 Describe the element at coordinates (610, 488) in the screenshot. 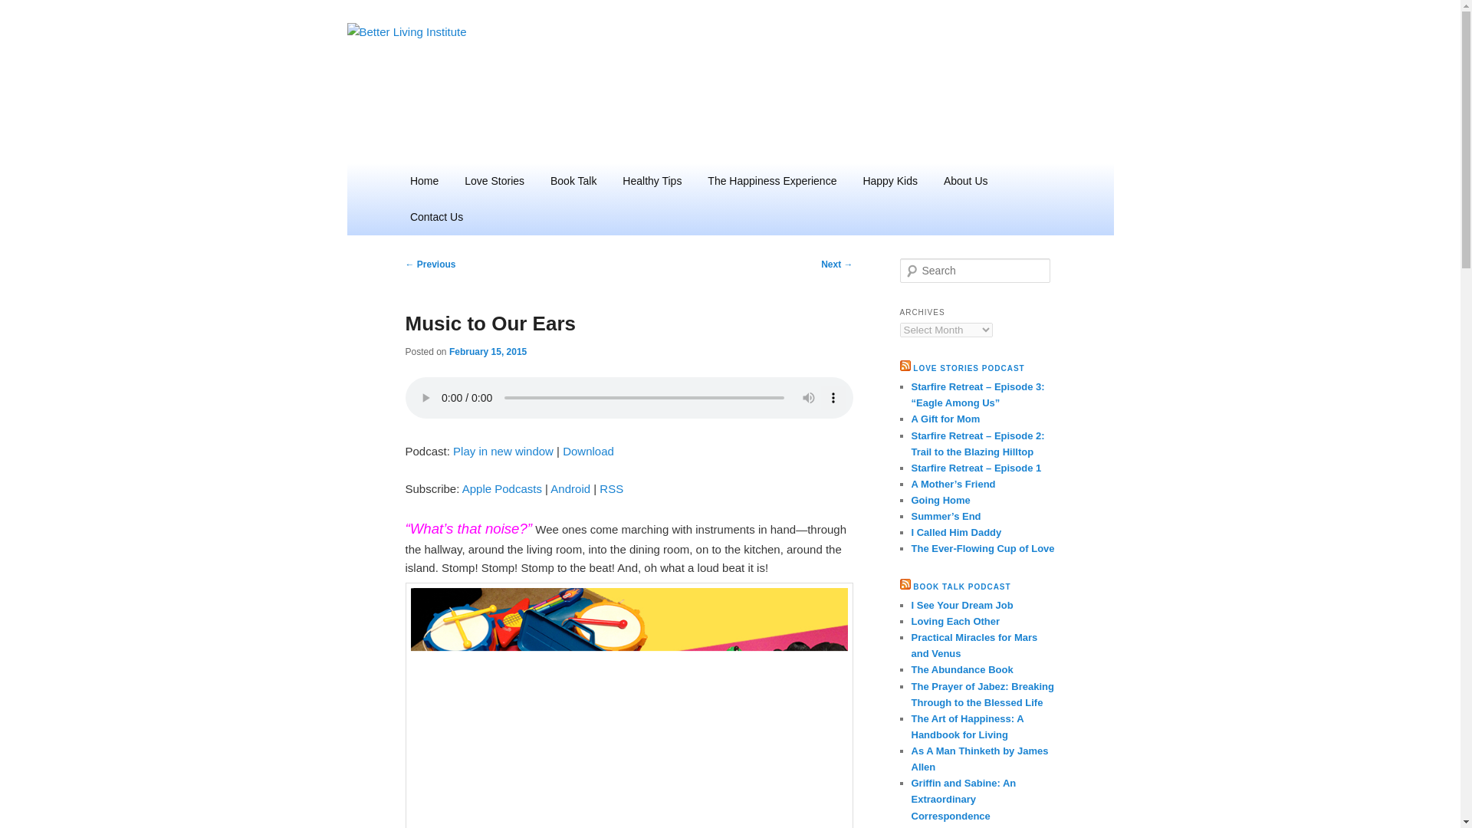

I see `Subscribe via RSS` at that location.